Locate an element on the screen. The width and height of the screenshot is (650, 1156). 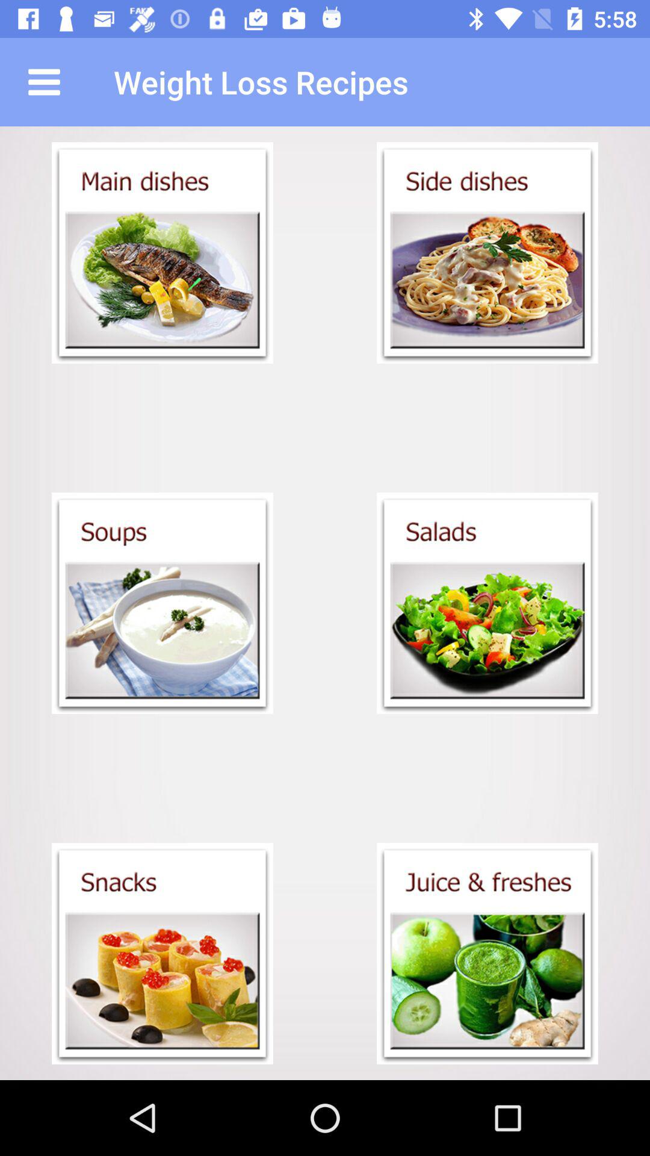
side dishes section is located at coordinates (487, 253).